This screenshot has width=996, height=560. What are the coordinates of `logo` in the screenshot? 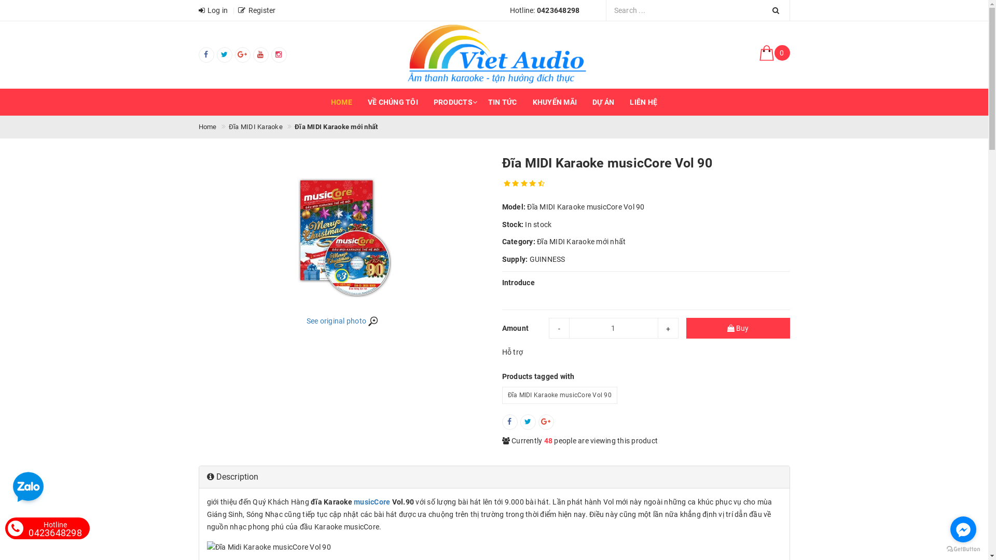 It's located at (494, 55).